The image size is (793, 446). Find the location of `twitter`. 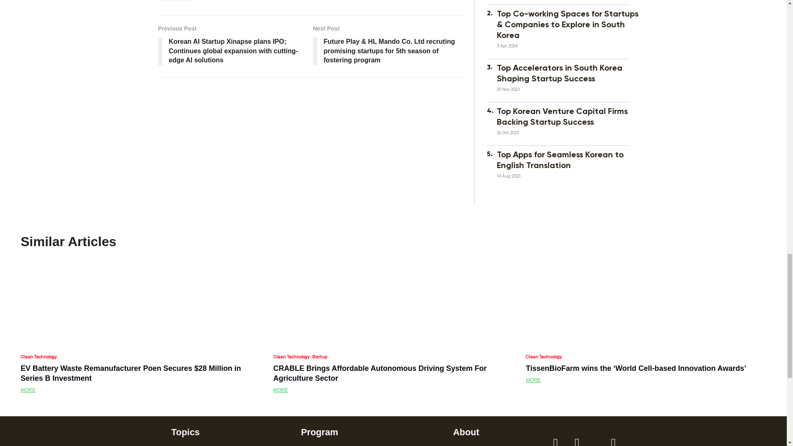

twitter is located at coordinates (595, 442).